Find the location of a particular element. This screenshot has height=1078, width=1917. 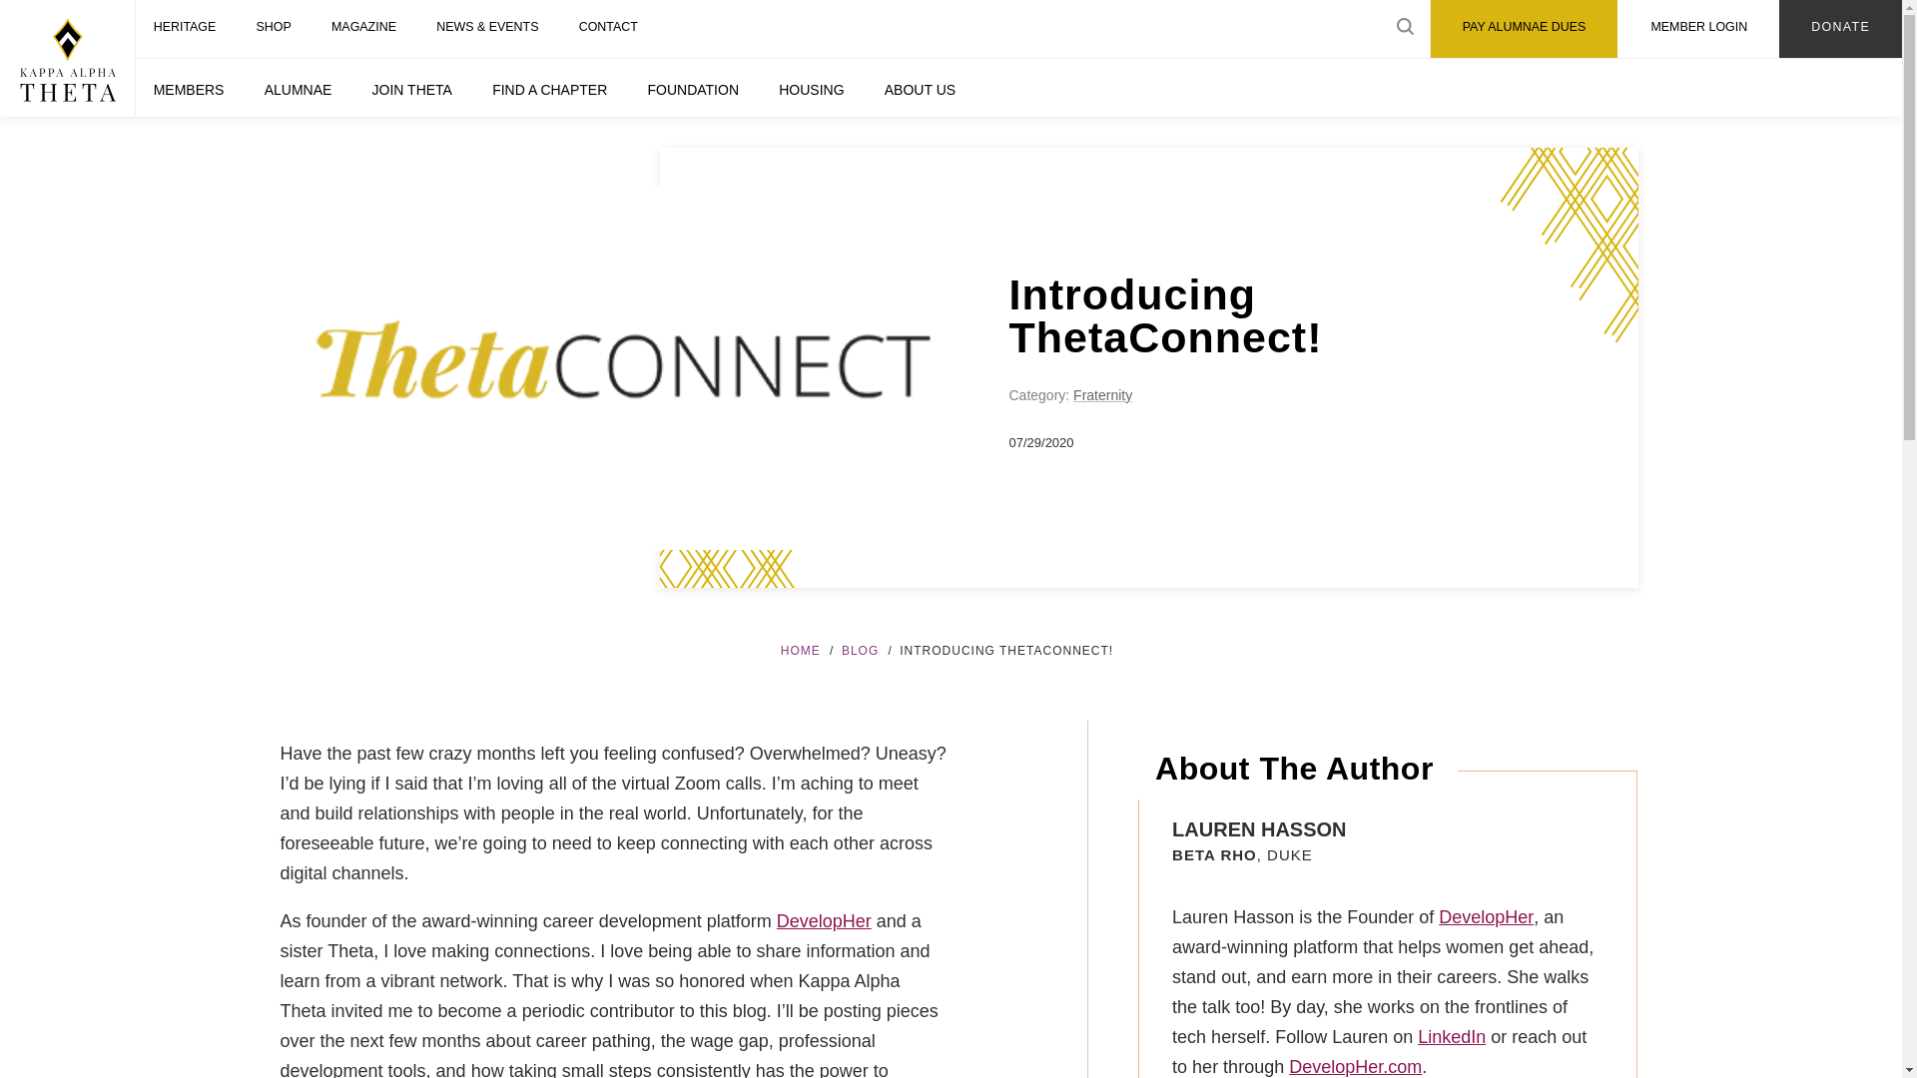

JOIN THETA is located at coordinates (411, 88).